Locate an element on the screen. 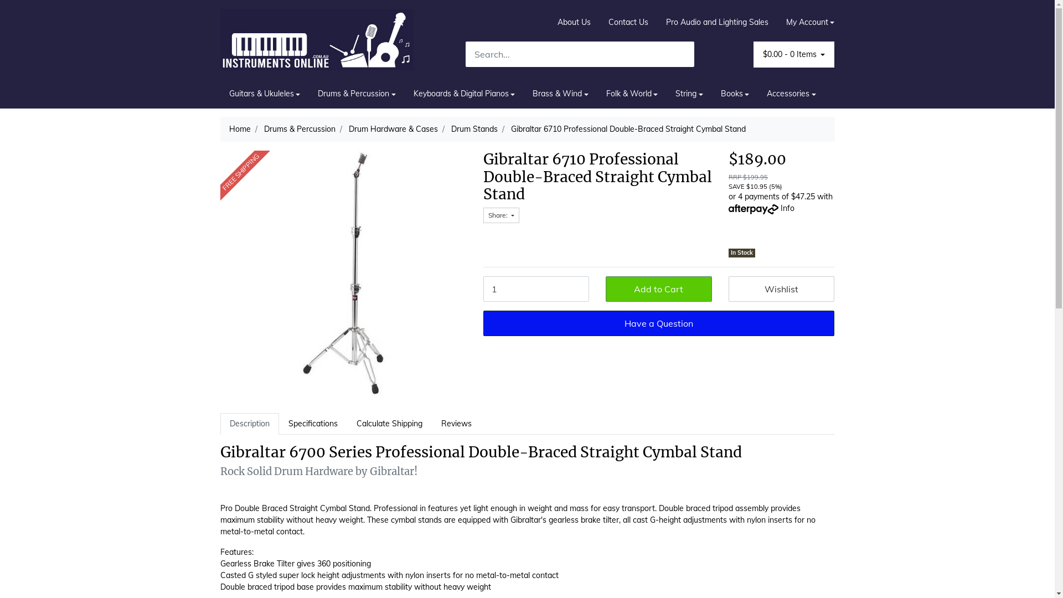 Image resolution: width=1063 pixels, height=598 pixels. $0.00 - 0 Items is located at coordinates (794, 54).